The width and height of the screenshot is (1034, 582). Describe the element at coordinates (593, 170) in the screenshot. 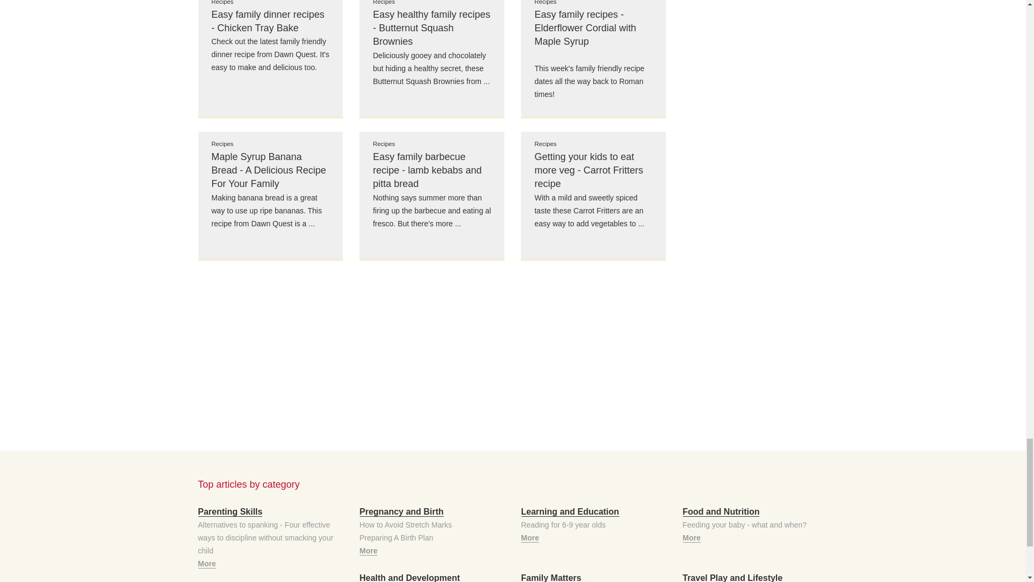

I see `Getting your kids to eat more veg - Carrot Fritters recipe` at that location.